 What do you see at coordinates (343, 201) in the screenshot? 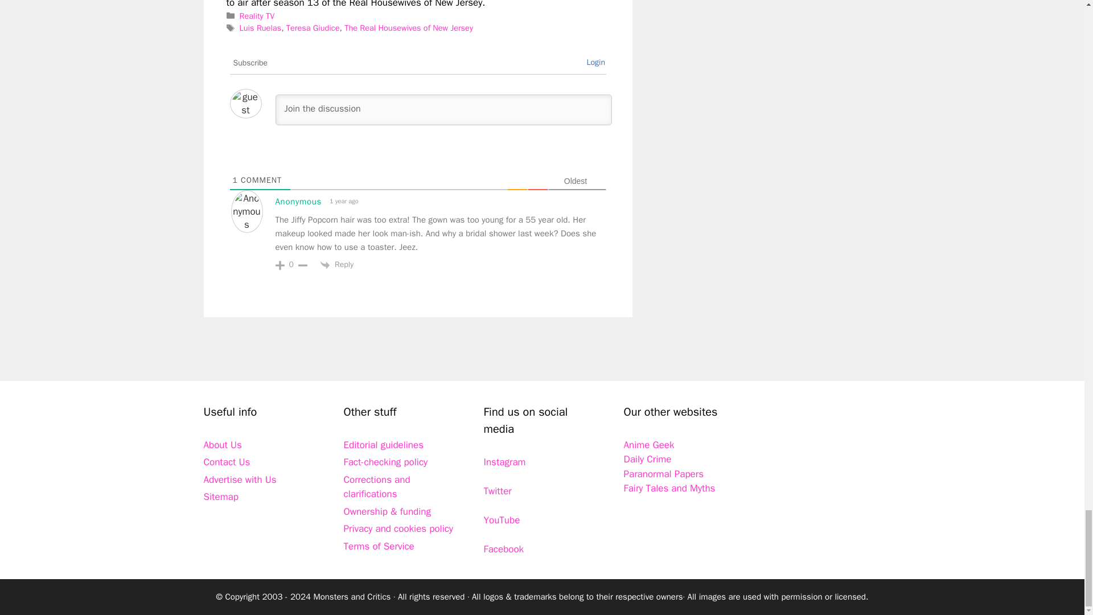
I see `7th August 2022 11:38 am EDT` at bounding box center [343, 201].